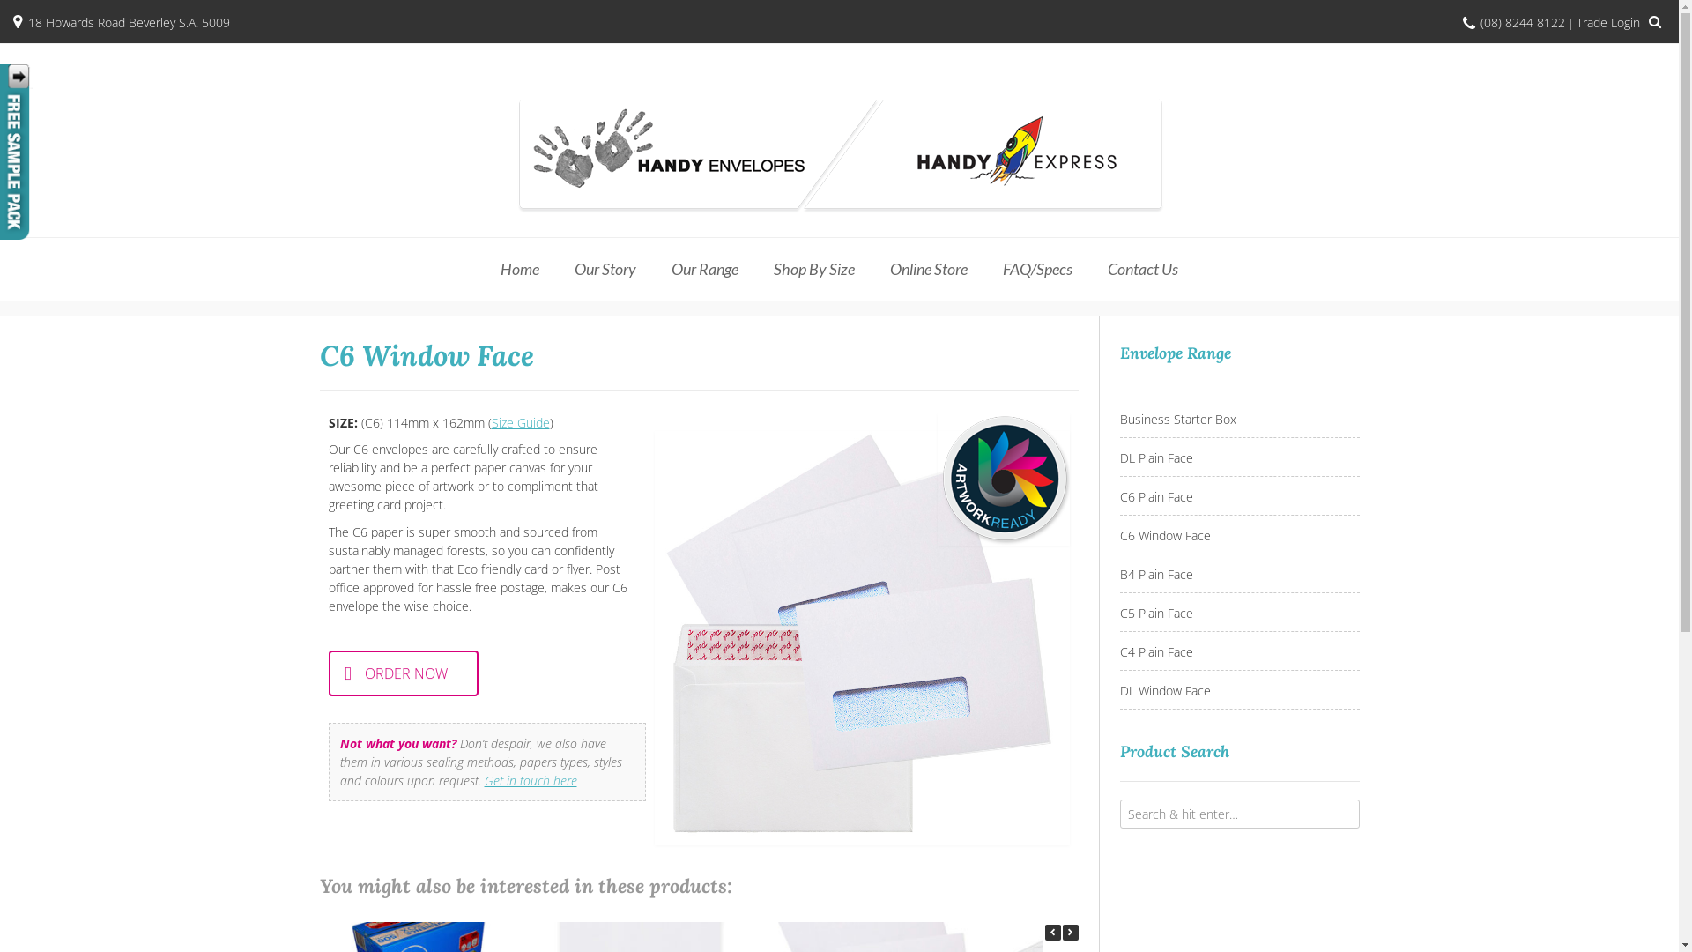 The width and height of the screenshot is (1692, 952). Describe the element at coordinates (1239, 614) in the screenshot. I see `C5 Plain Face` at that location.